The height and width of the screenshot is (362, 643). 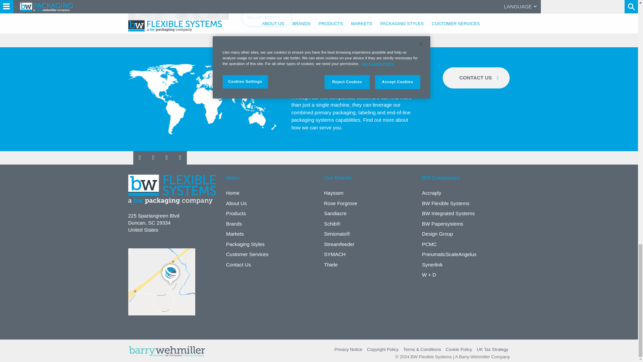 What do you see at coordinates (178, 10) in the screenshot?
I see `barry-wehmiller-company` at bounding box center [178, 10].